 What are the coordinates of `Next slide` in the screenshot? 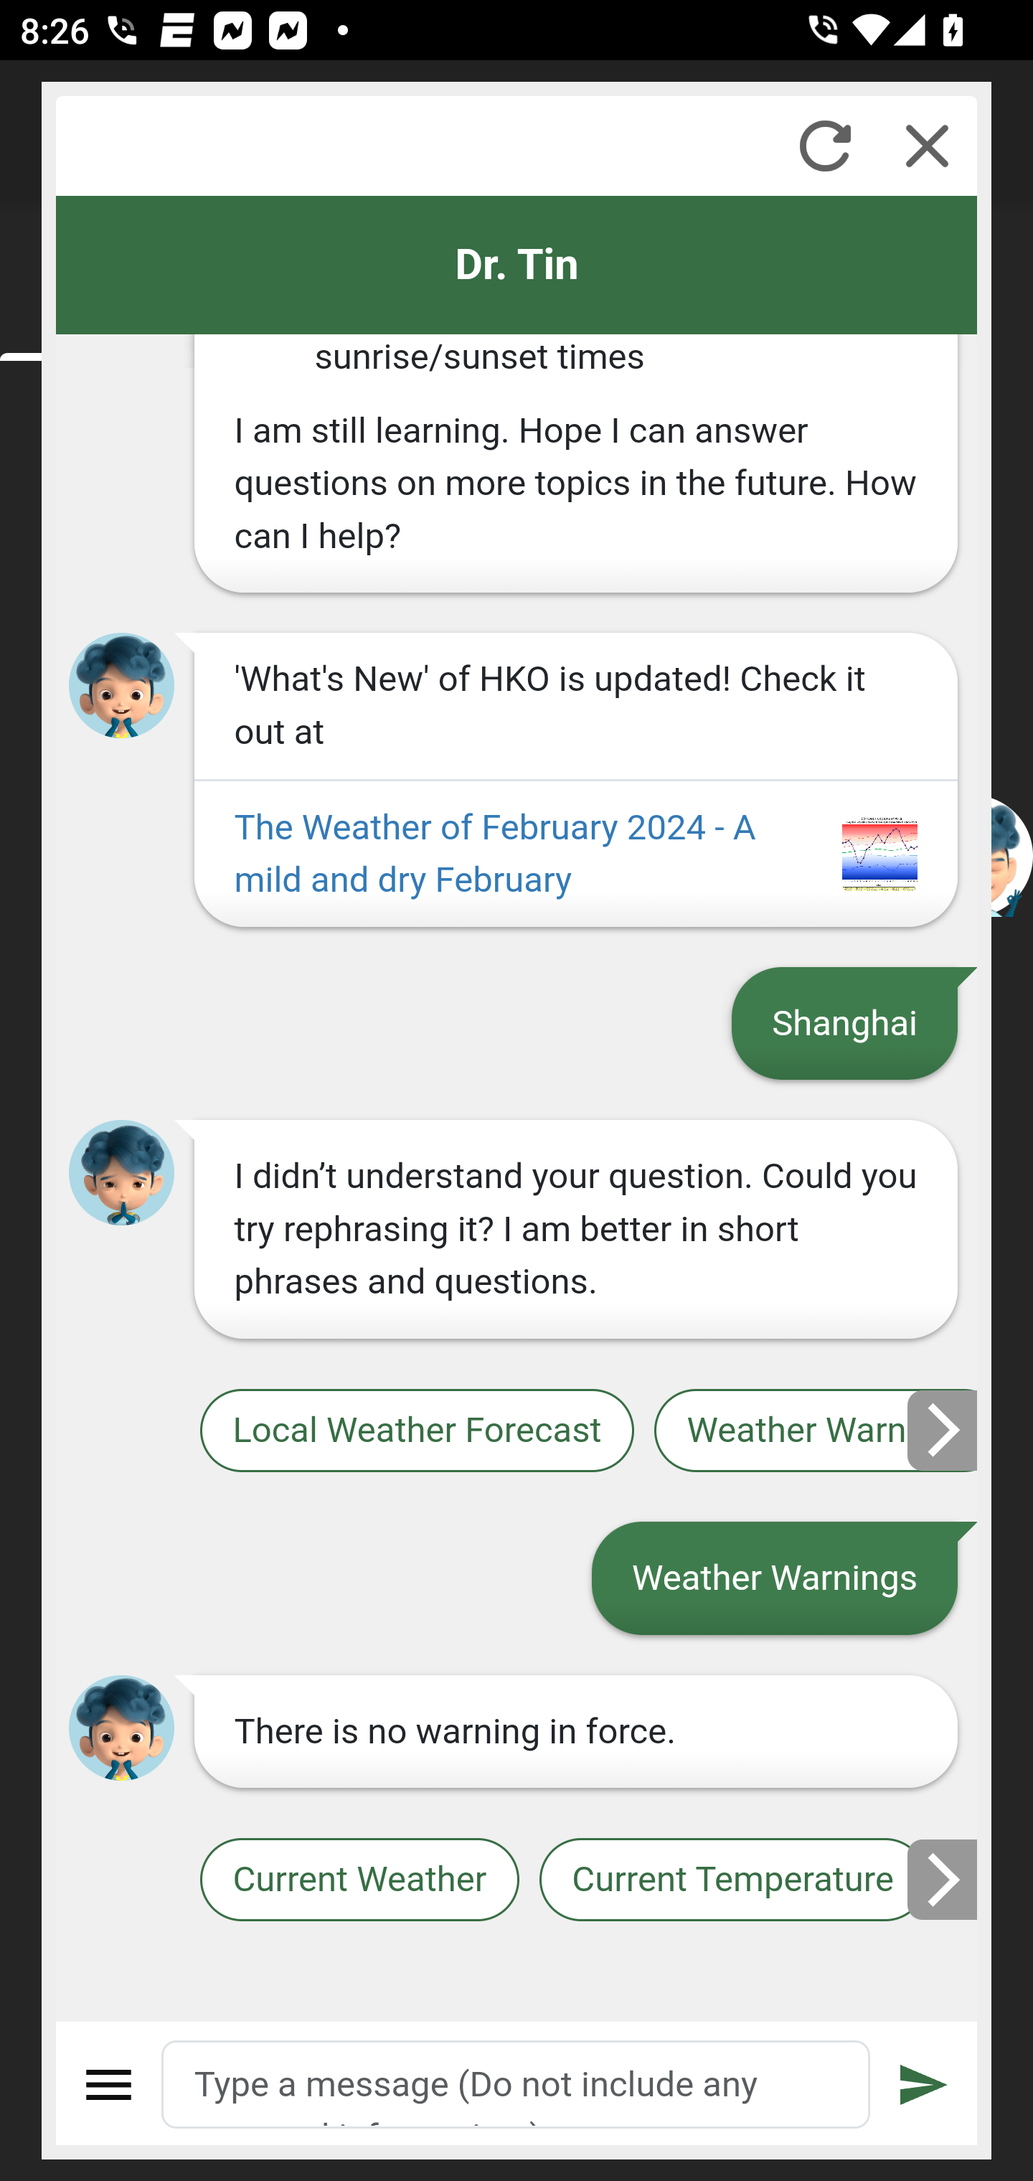 It's located at (943, 1431).